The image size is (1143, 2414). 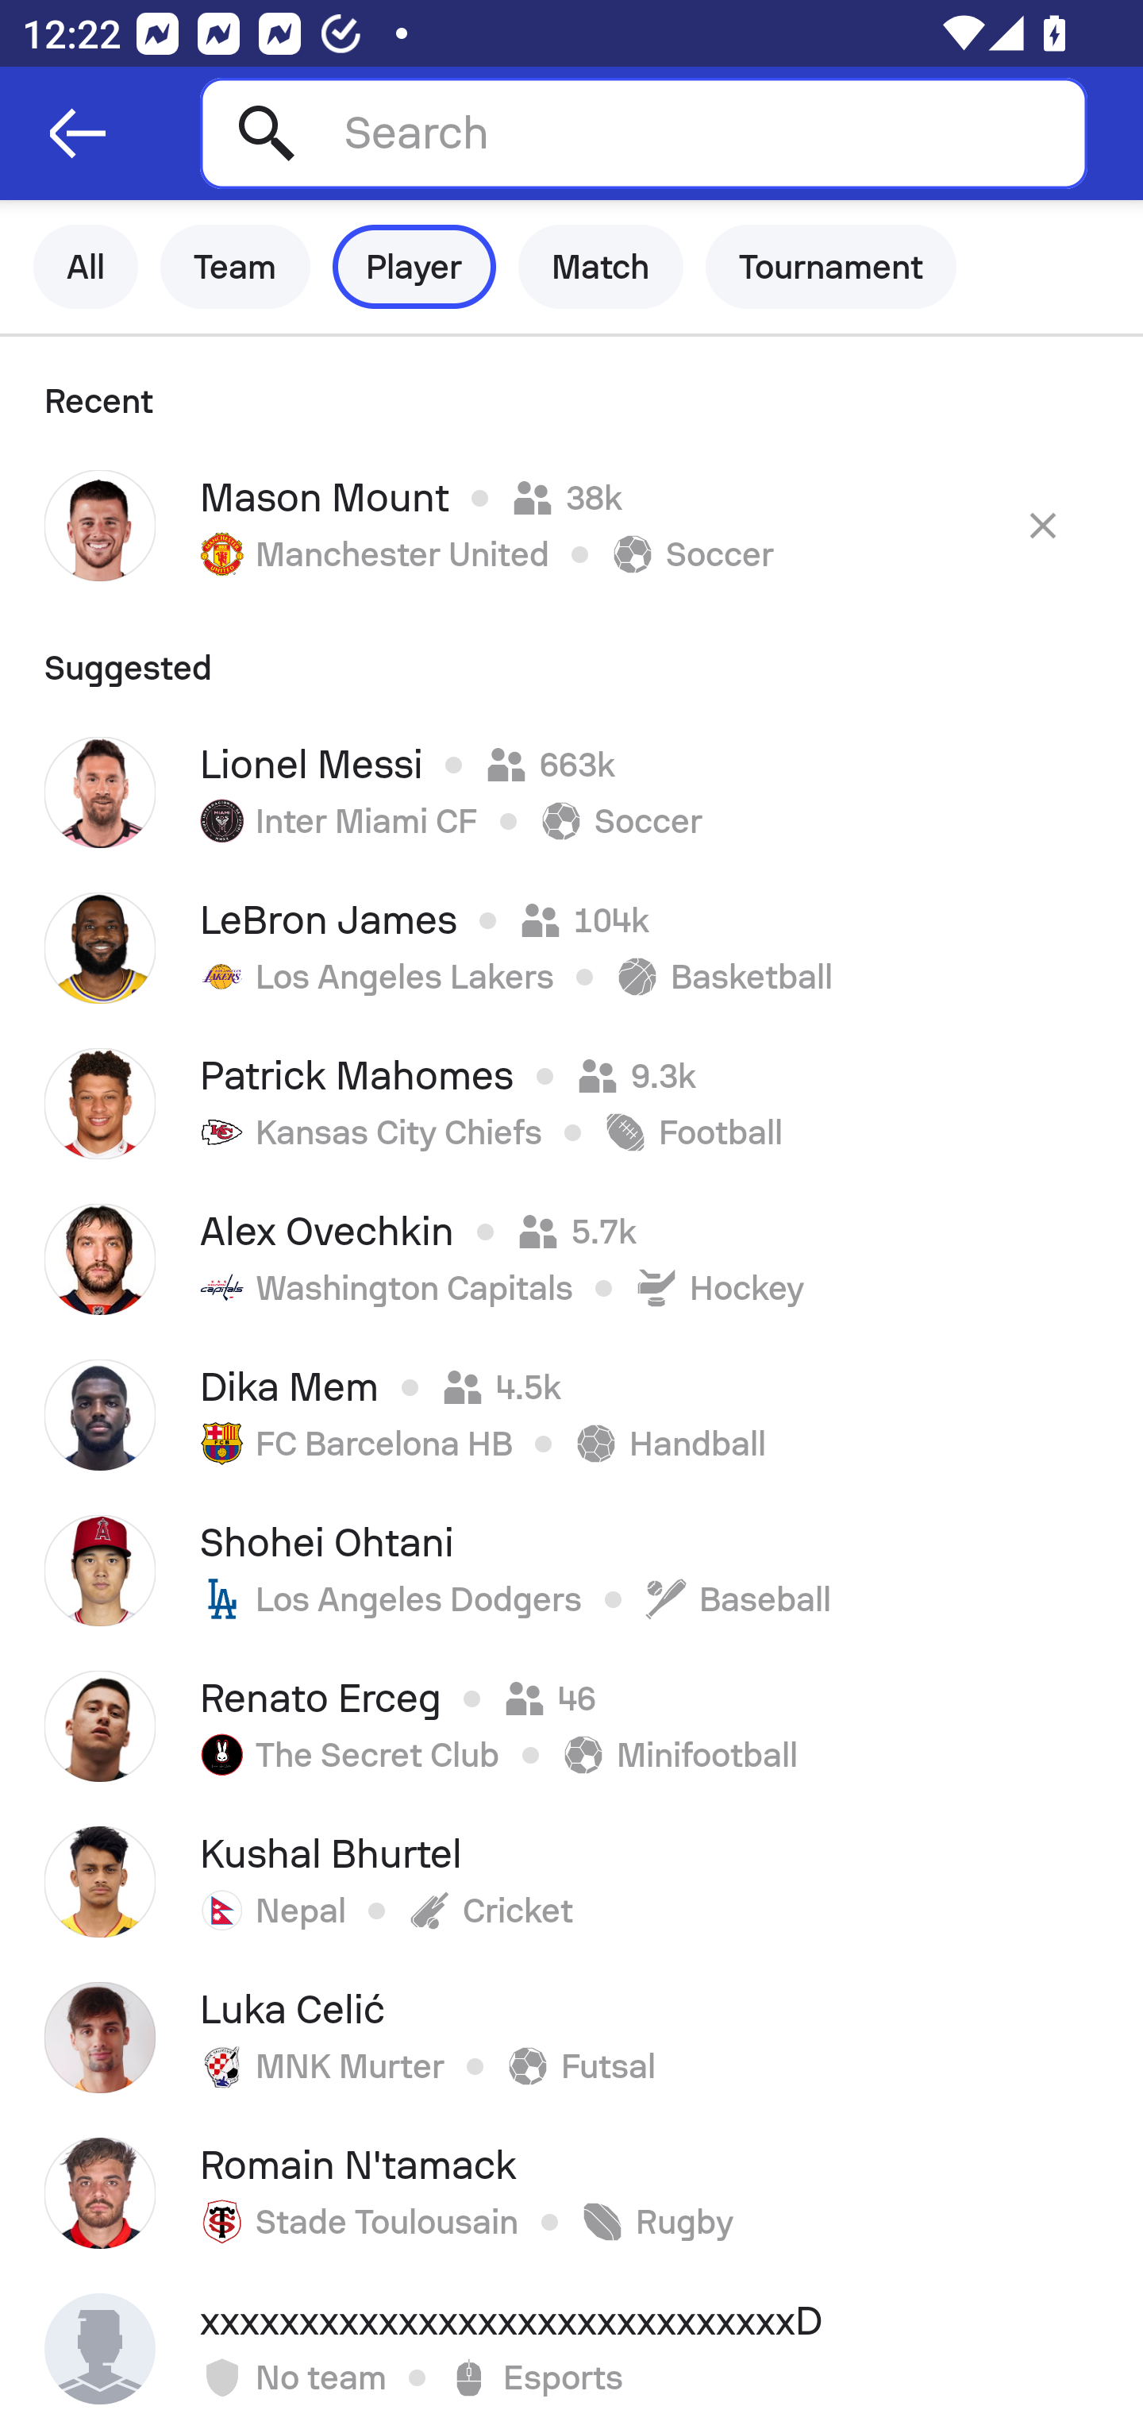 What do you see at coordinates (86, 267) in the screenshot?
I see `All` at bounding box center [86, 267].